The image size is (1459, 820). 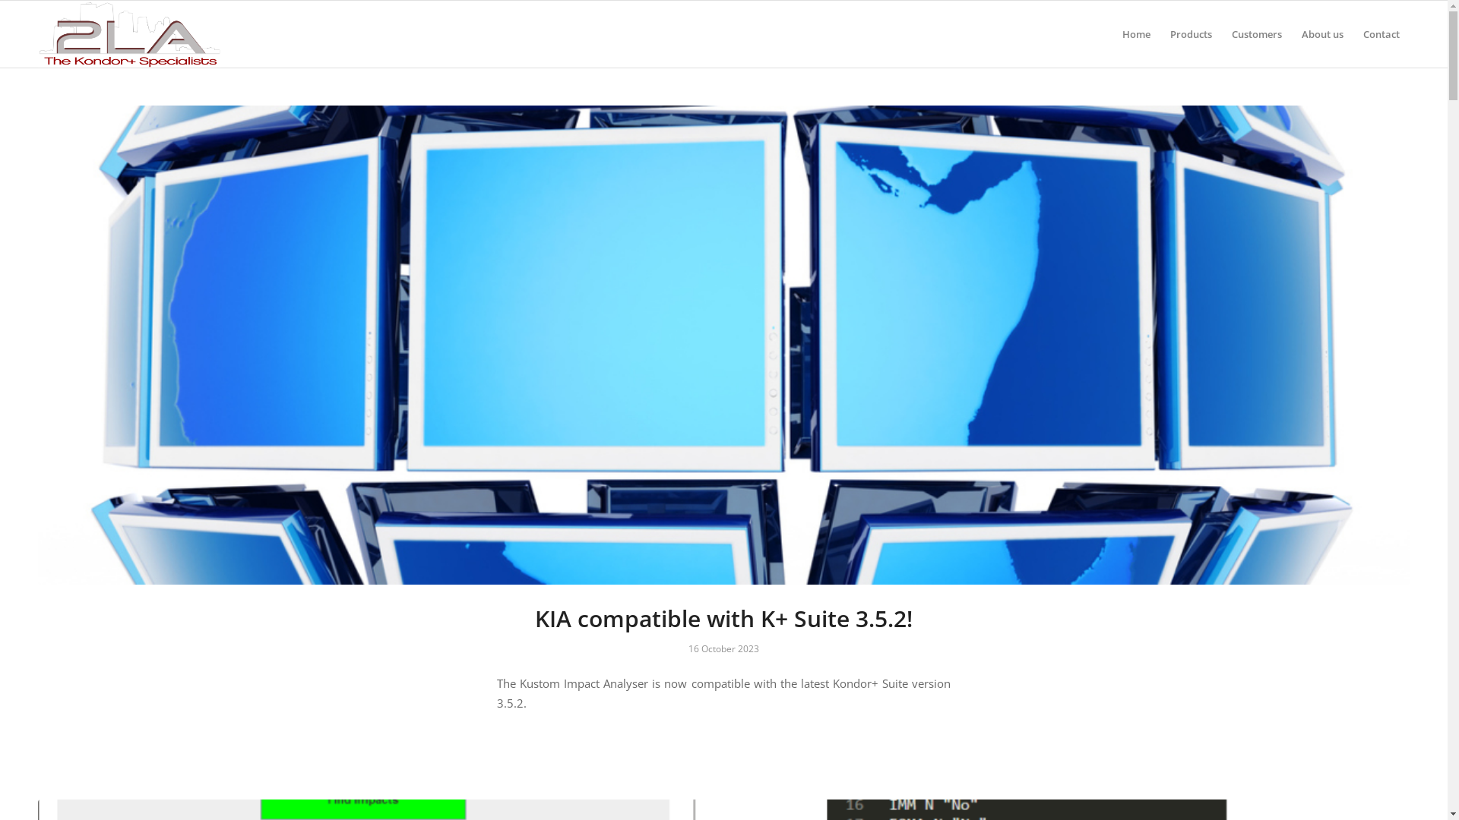 I want to click on About us, so click(x=1322, y=34).